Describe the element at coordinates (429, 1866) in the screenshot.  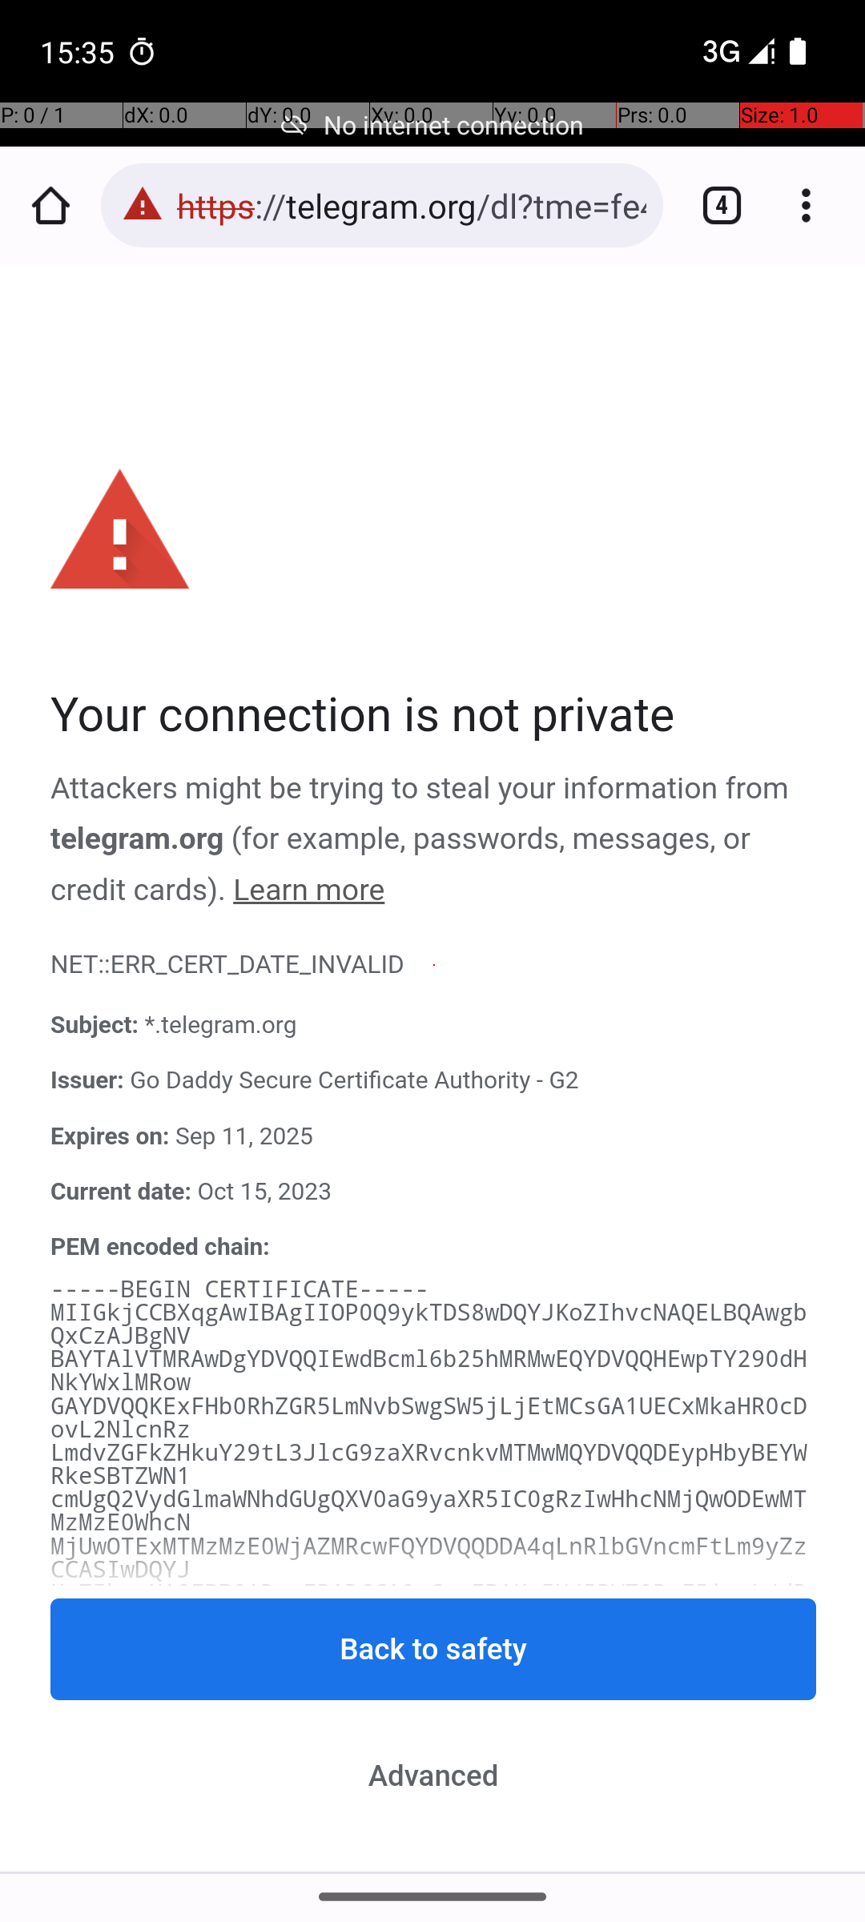
I see `A0AwggM8MAwGA1UdEwEB/wQCMAAwHQYDVR0lBBYwFAYIKwYBBQUHAwEGCCsGAQUF` at that location.